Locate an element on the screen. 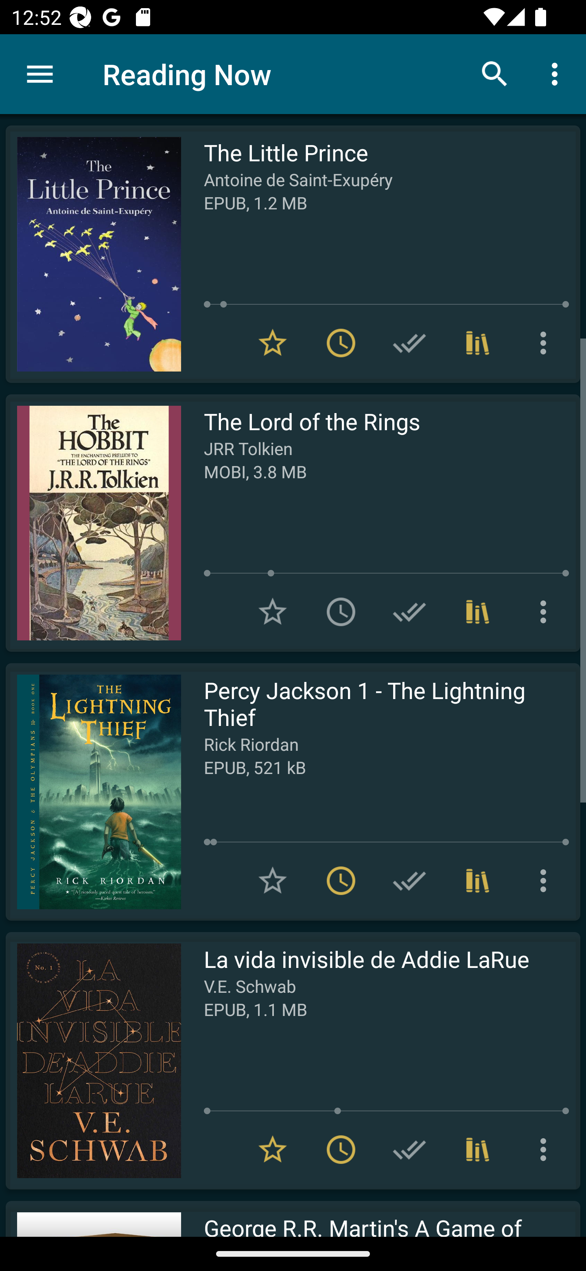 This screenshot has width=586, height=1271. More options is located at coordinates (546, 881).